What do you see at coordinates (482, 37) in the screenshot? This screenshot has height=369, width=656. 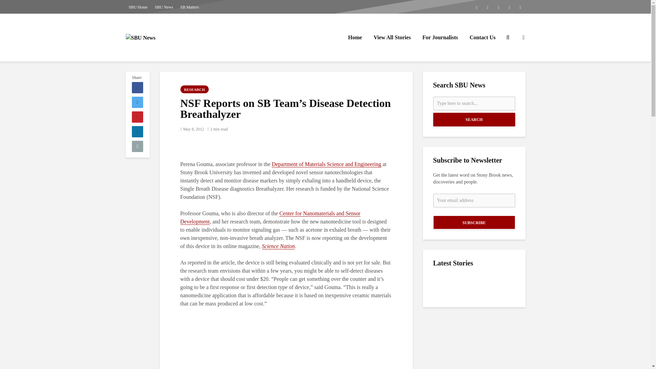 I see `Contact Us` at bounding box center [482, 37].